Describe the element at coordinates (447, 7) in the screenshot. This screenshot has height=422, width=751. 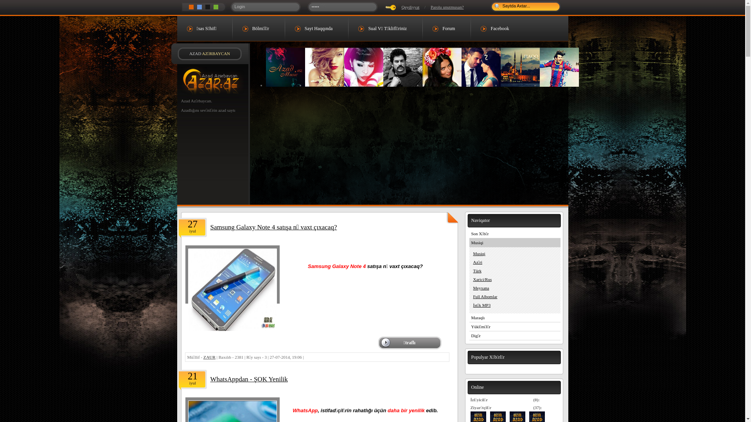
I see `Parolu unutmusan?` at that location.